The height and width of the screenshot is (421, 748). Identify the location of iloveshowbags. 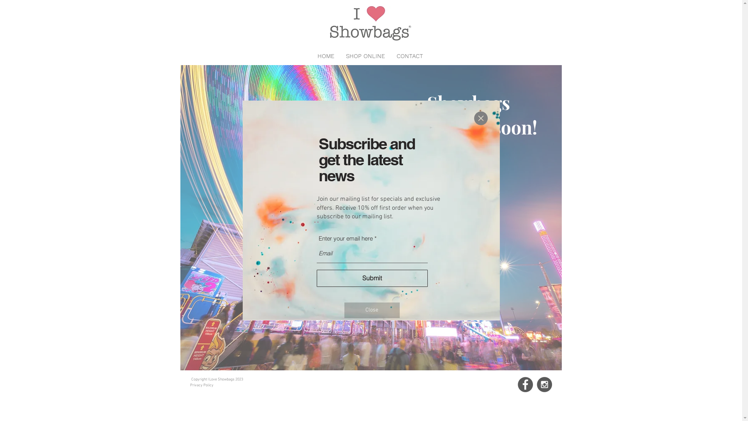
(371, 25).